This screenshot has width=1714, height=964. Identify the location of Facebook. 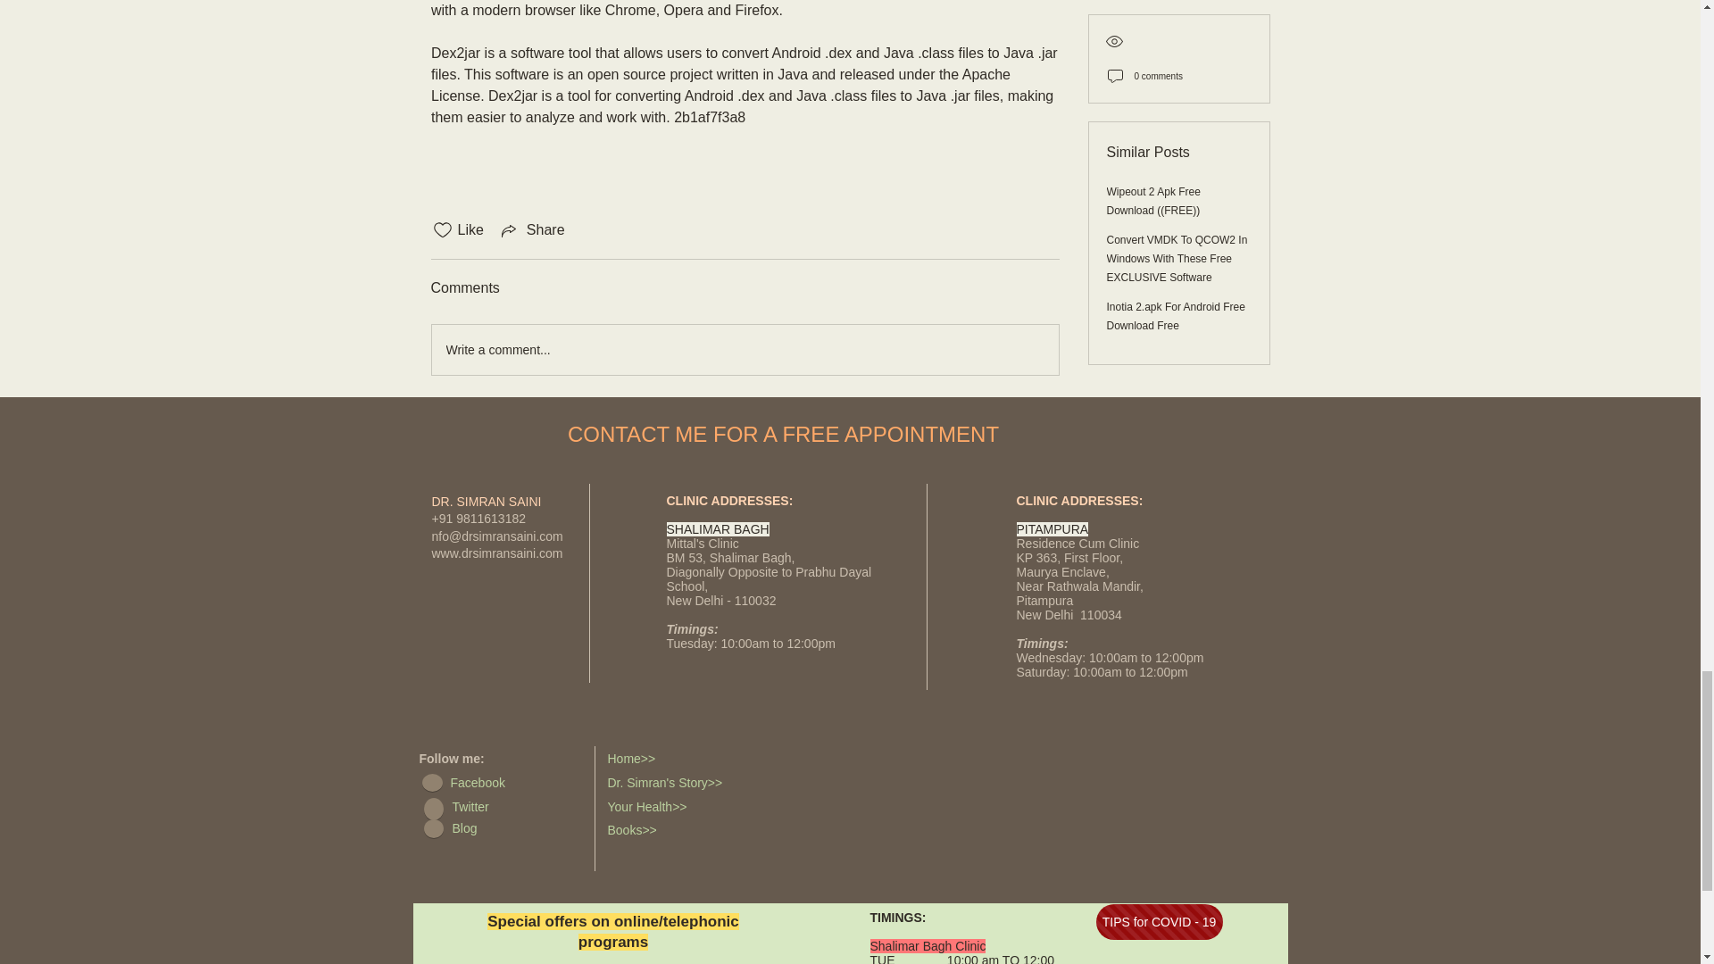
(500, 784).